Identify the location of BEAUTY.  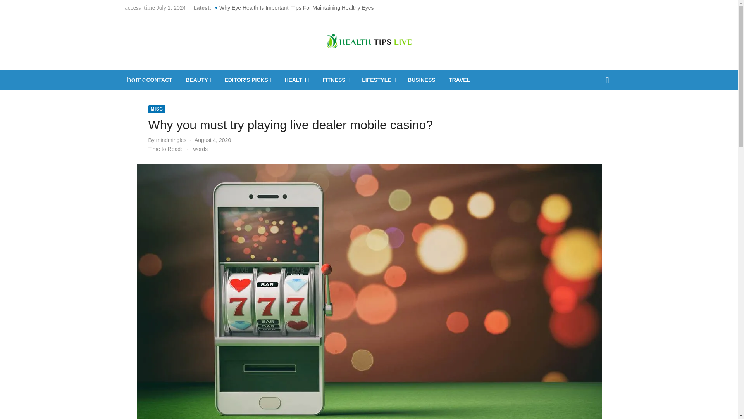
(198, 80).